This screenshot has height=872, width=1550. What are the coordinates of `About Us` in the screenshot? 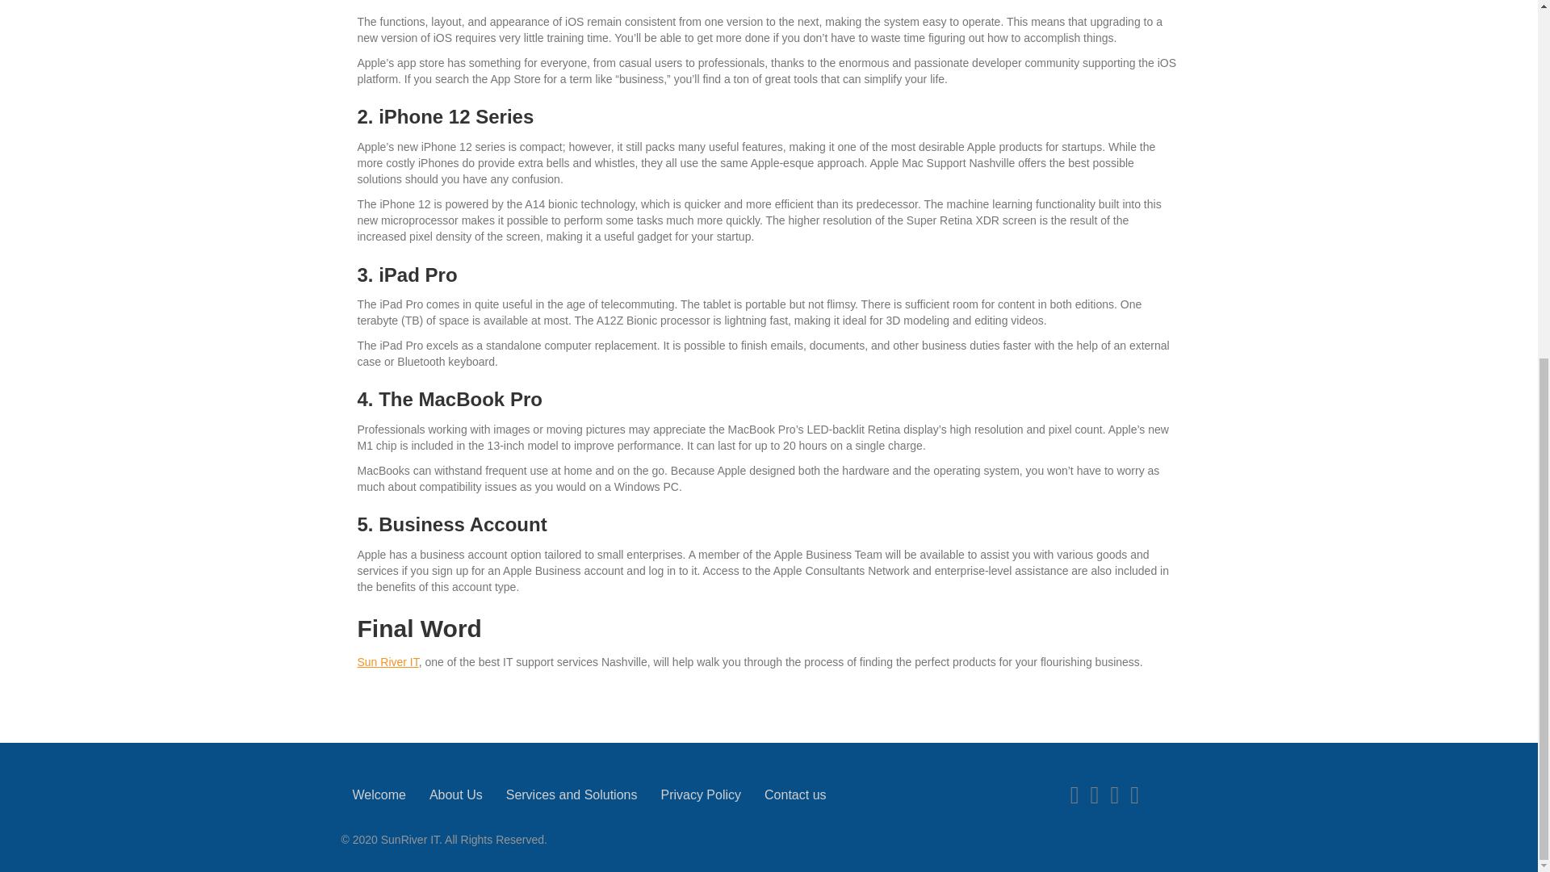 It's located at (456, 794).